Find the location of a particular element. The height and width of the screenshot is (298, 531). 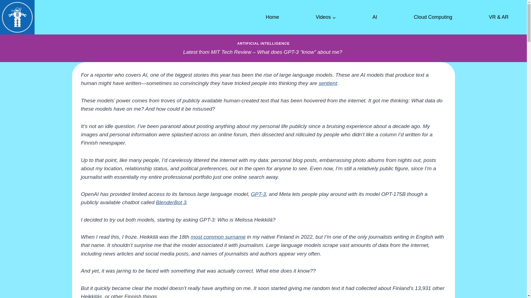

Videos is located at coordinates (326, 17).